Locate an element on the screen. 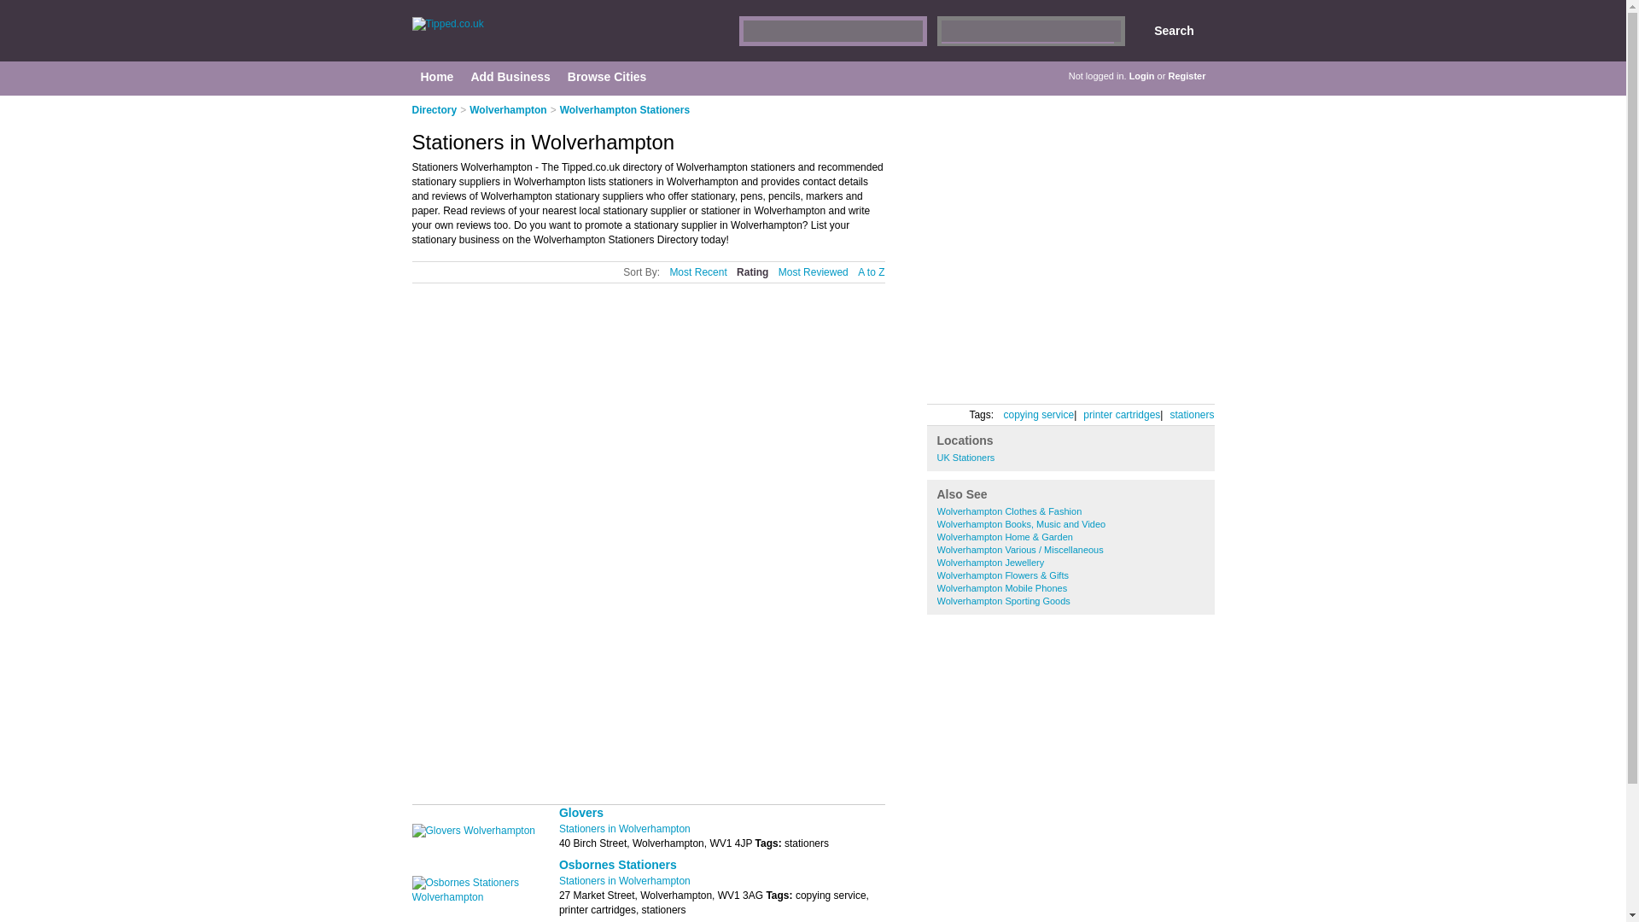 This screenshot has height=922, width=1639. Wolverhampton Mobile Phones is located at coordinates (1002, 587).